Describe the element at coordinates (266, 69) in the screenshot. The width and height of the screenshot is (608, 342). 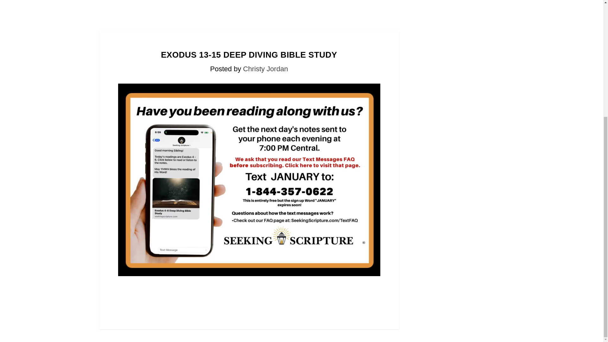
I see `Posts by Christy Jordan` at that location.